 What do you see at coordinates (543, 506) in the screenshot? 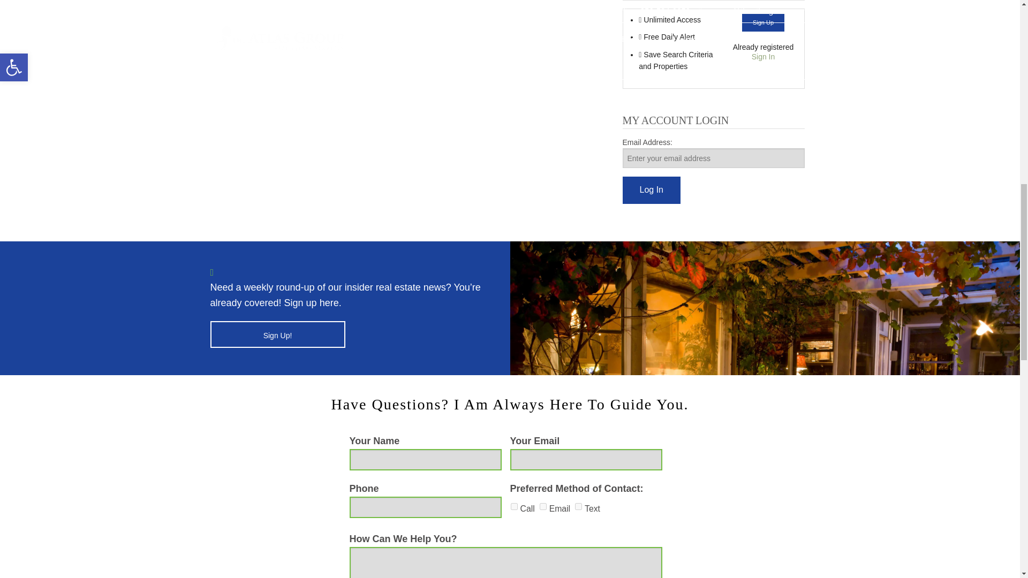
I see `Email` at bounding box center [543, 506].